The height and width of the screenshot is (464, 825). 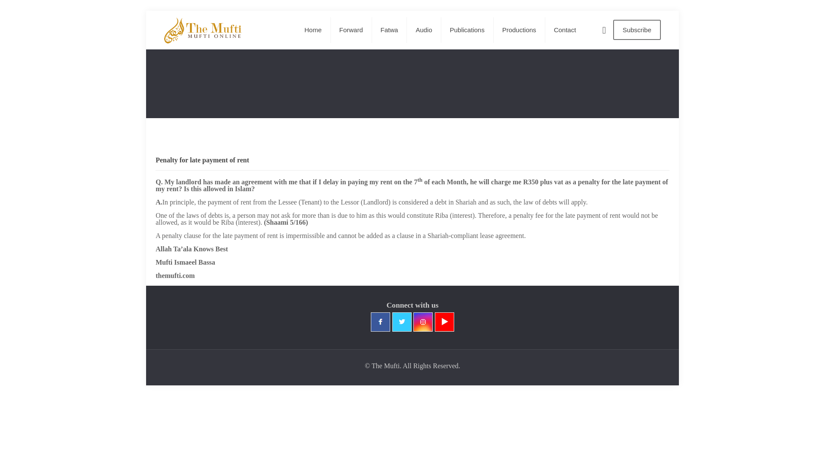 What do you see at coordinates (637, 30) in the screenshot?
I see `Subscribe` at bounding box center [637, 30].